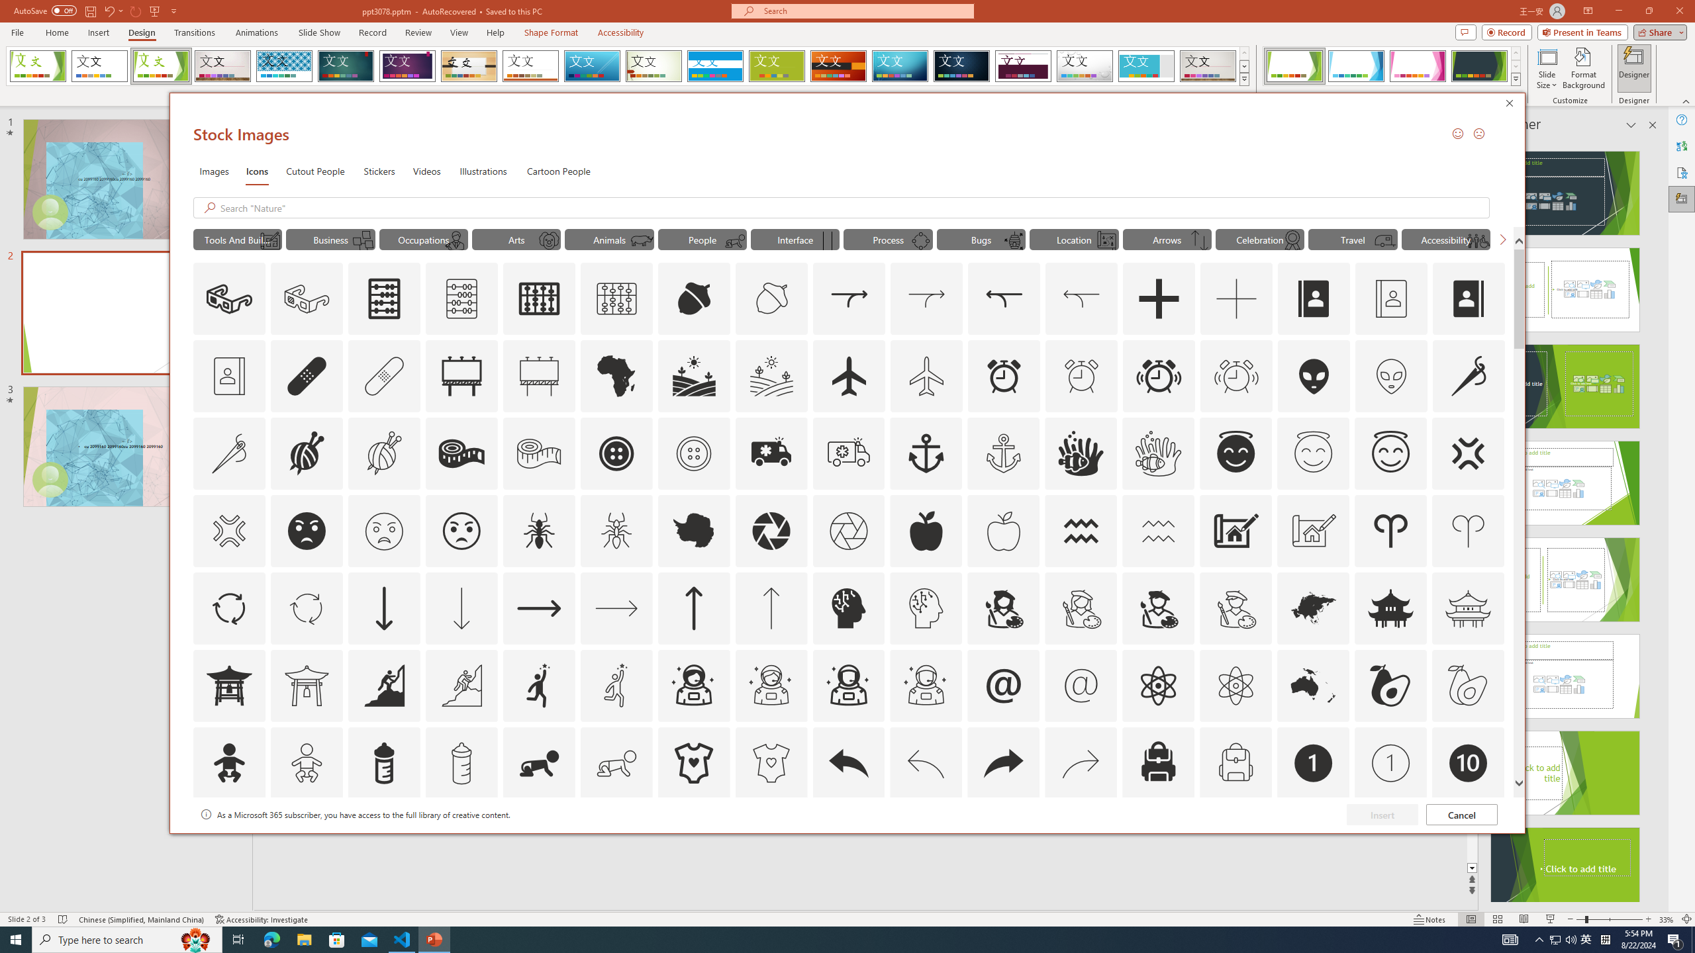 The height and width of the screenshot is (953, 1695). I want to click on AutomationID: Icons_Baby, so click(228, 763).